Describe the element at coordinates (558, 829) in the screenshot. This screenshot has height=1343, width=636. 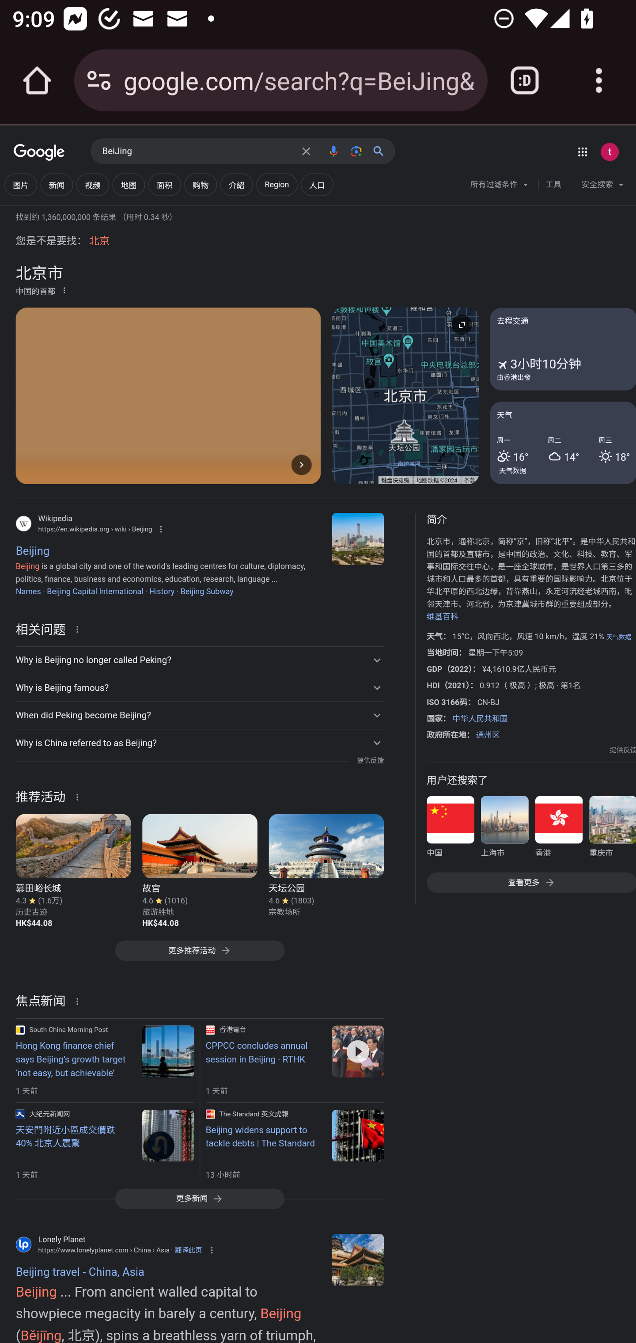
I see `香港` at that location.